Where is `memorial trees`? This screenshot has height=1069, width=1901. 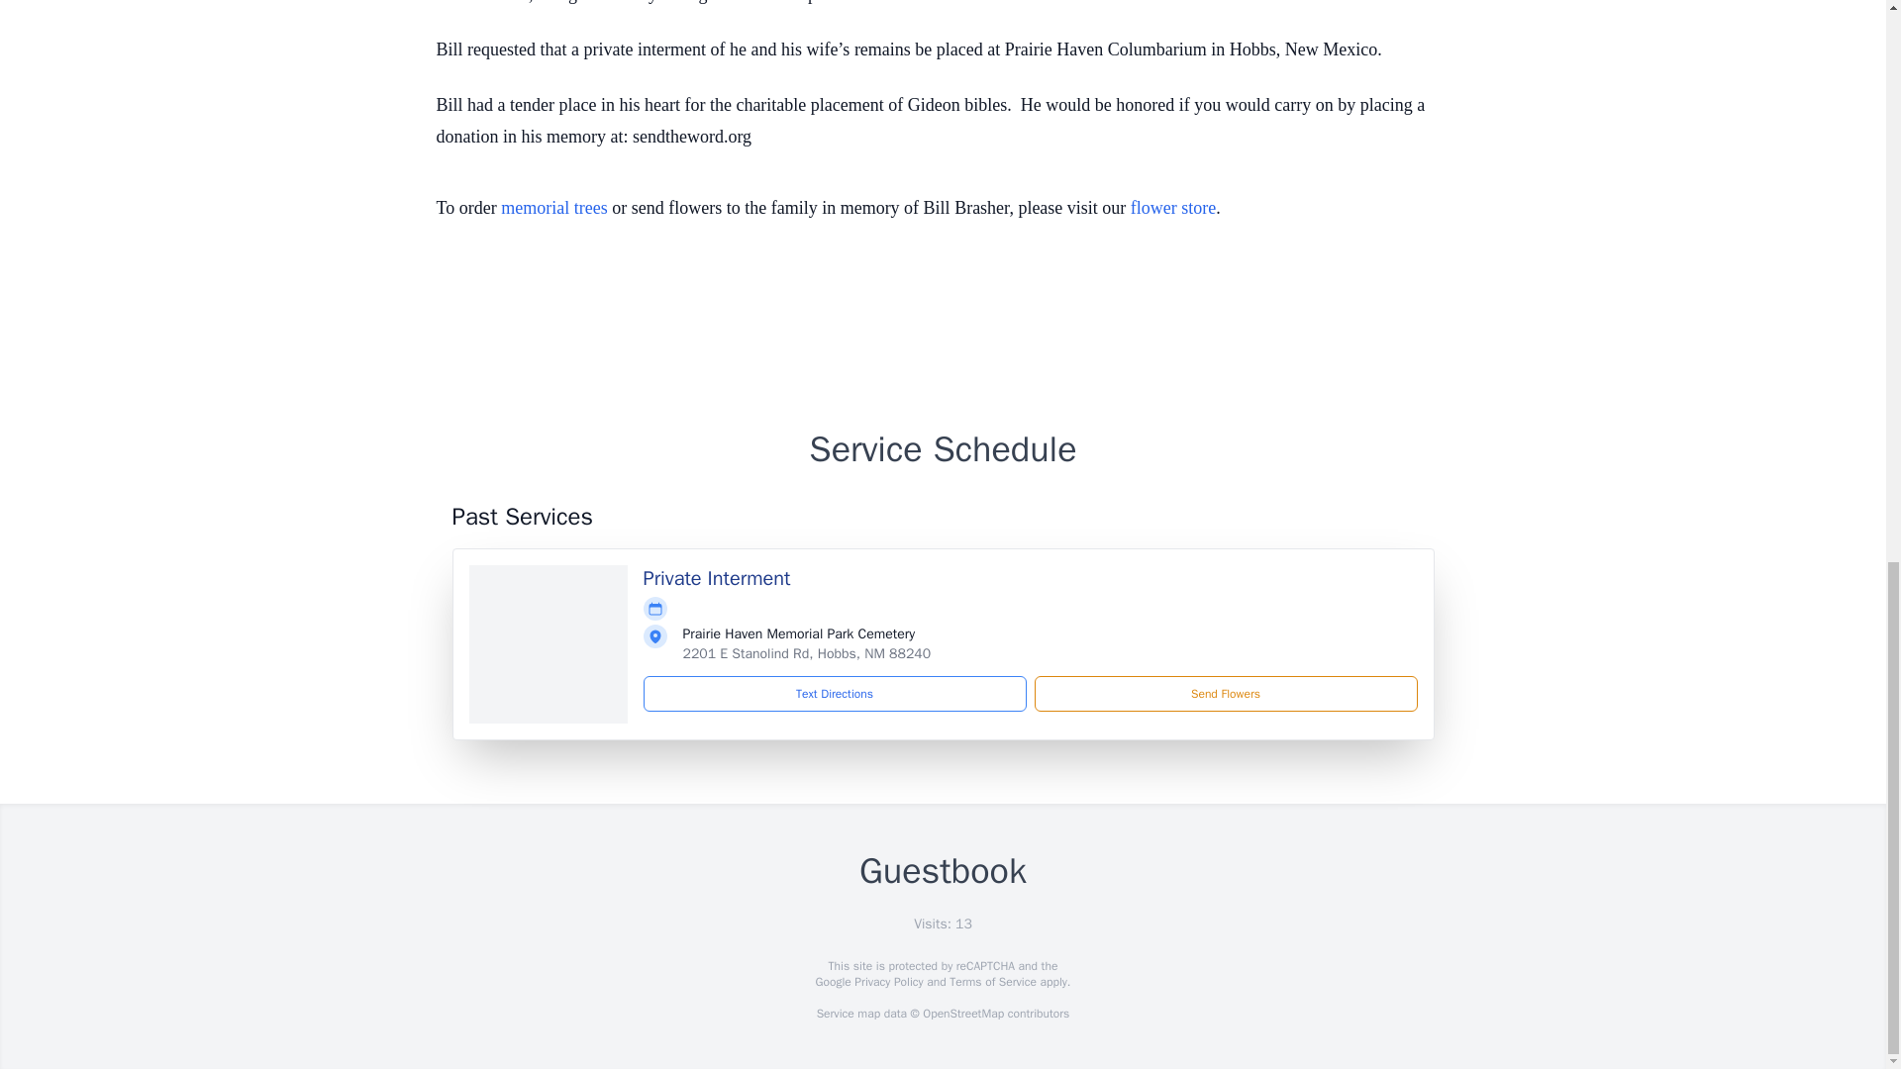 memorial trees is located at coordinates (553, 208).